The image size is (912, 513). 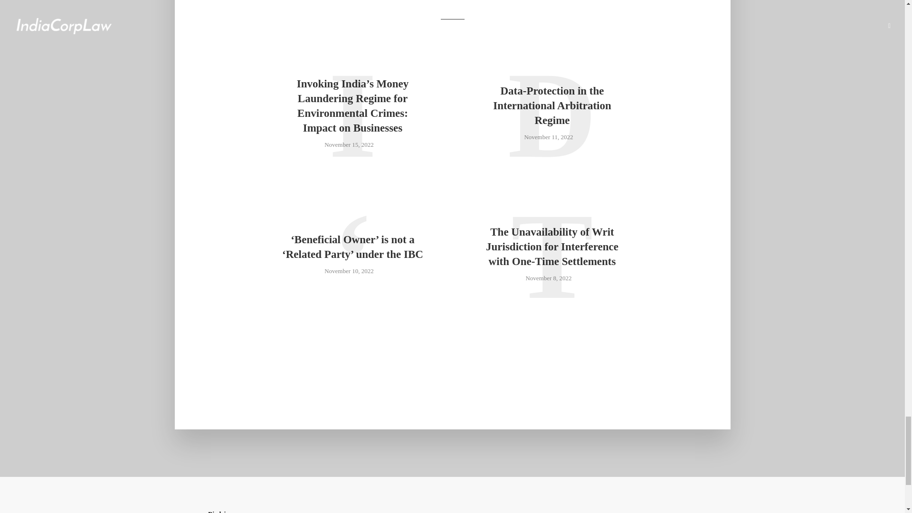 What do you see at coordinates (552, 105) in the screenshot?
I see `Data-Protection in the International Arbitration Regime` at bounding box center [552, 105].